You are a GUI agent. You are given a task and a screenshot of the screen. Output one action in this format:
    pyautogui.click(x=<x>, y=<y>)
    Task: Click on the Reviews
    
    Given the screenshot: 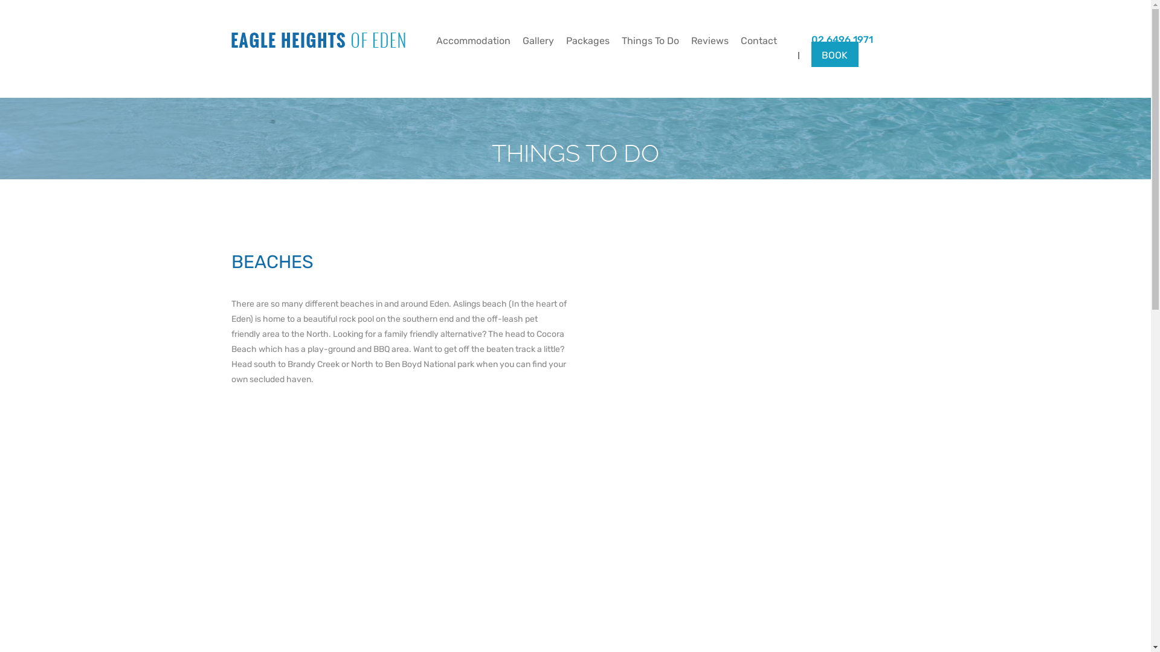 What is the action you would take?
    pyautogui.click(x=710, y=41)
    